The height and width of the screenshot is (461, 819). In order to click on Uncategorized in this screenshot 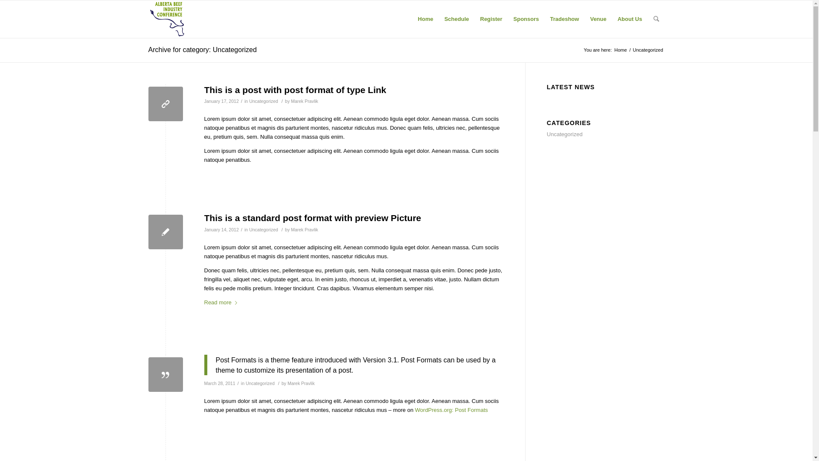, I will do `click(264, 101)`.